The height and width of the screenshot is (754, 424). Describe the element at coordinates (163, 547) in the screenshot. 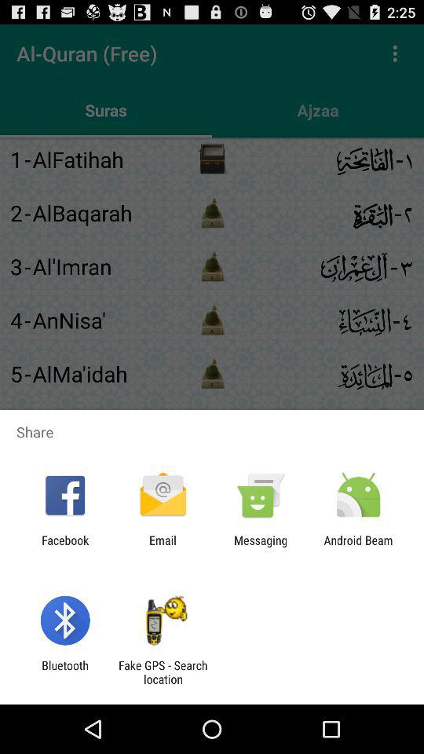

I see `open the icon to the right of facebook item` at that location.